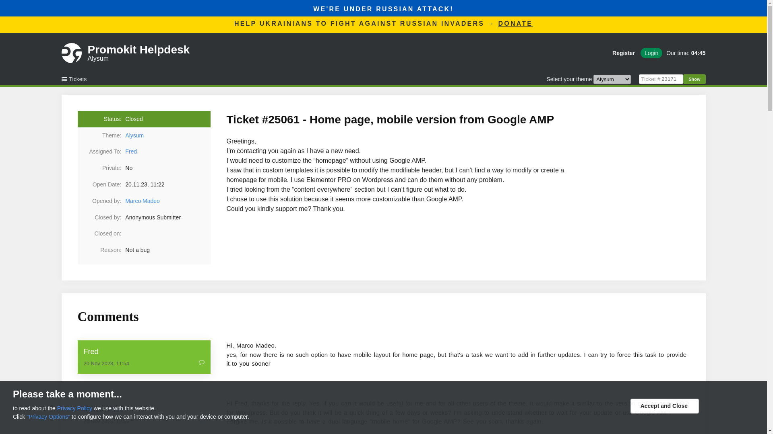  What do you see at coordinates (684, 53) in the screenshot?
I see `Our time: 04:45` at bounding box center [684, 53].